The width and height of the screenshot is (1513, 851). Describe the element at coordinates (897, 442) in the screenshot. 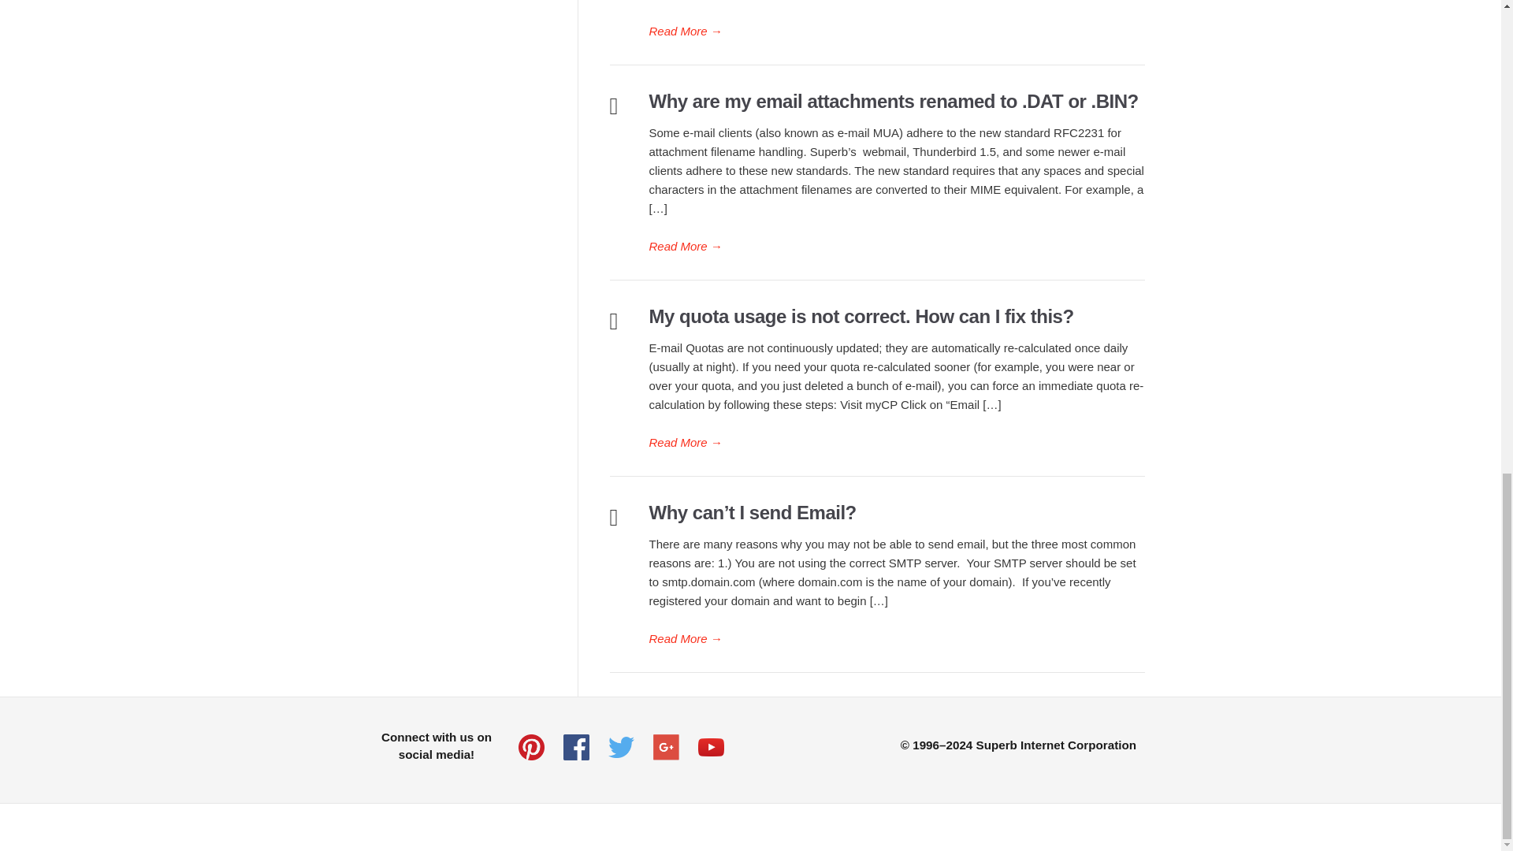

I see `My quota usage is not correct.  How can I fix this?` at that location.